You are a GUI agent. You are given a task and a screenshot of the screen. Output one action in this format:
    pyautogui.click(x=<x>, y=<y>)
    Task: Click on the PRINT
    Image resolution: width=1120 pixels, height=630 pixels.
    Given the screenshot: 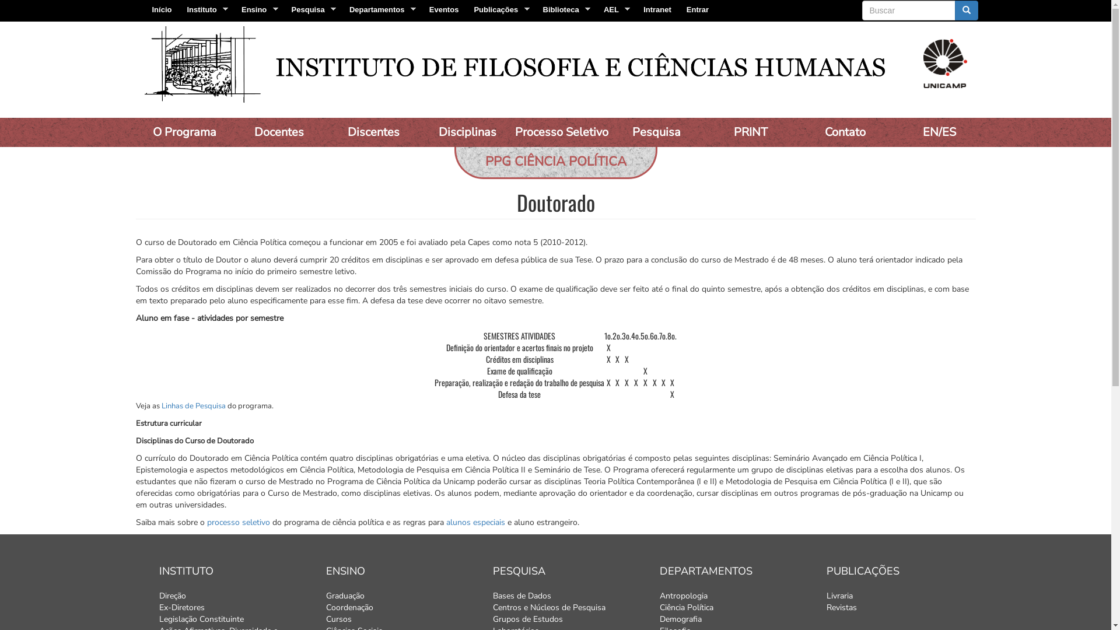 What is the action you would take?
    pyautogui.click(x=750, y=132)
    